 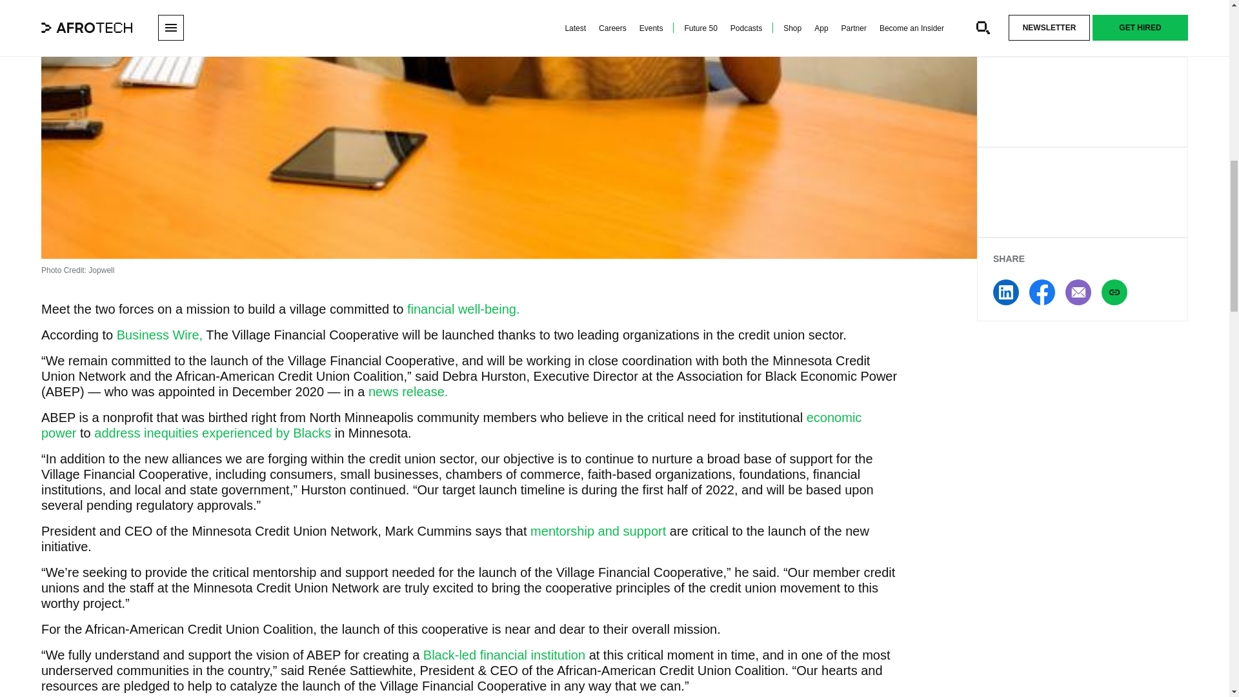 What do you see at coordinates (598, 530) in the screenshot?
I see `mentorship and support` at bounding box center [598, 530].